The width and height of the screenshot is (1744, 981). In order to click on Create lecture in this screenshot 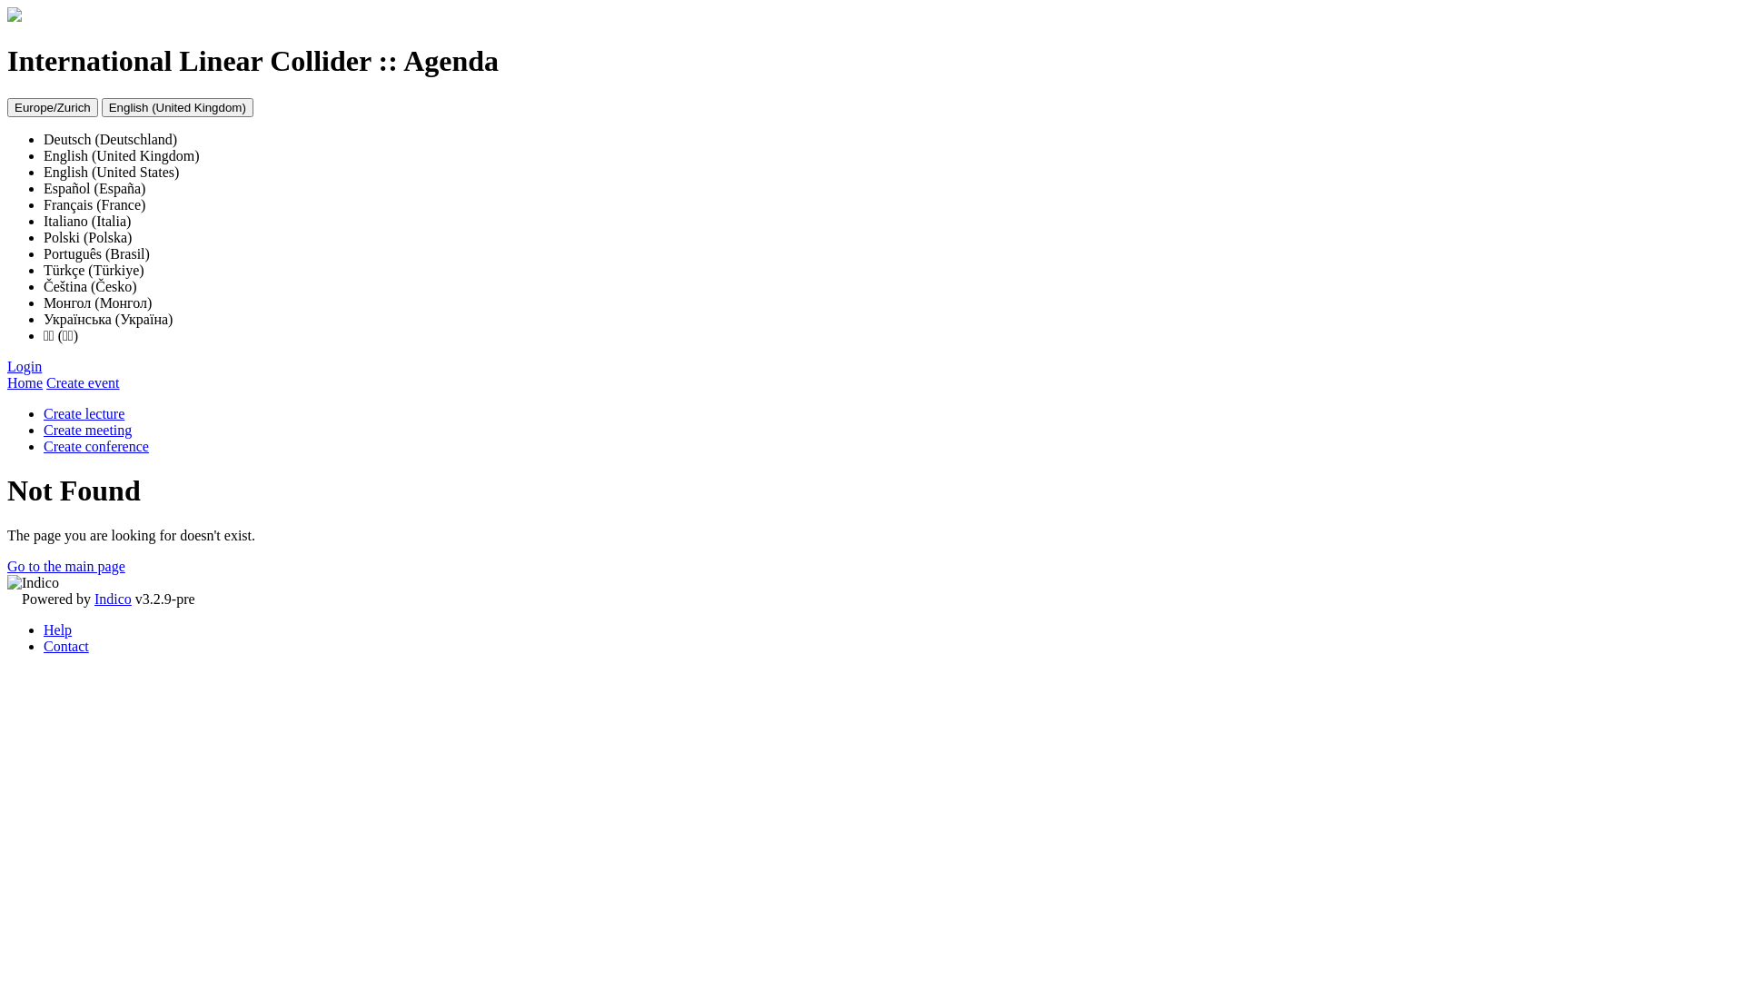, I will do `click(84, 413)`.